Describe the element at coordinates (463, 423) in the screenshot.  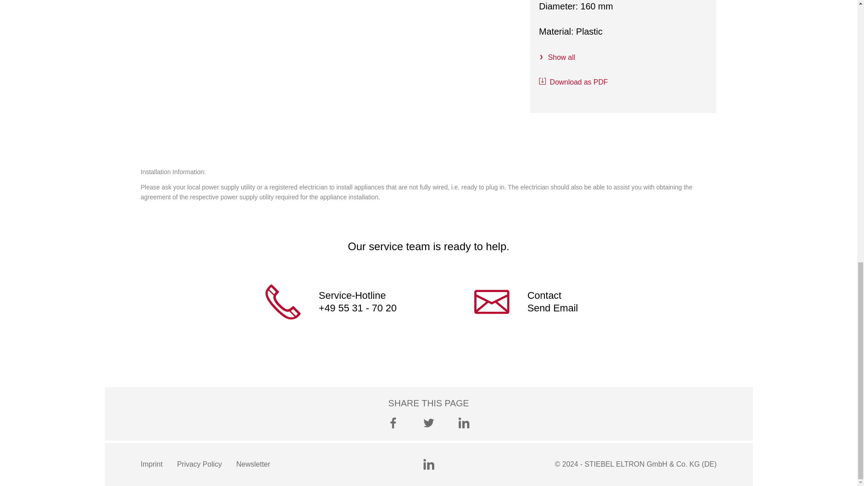
I see `LinkedIn` at that location.